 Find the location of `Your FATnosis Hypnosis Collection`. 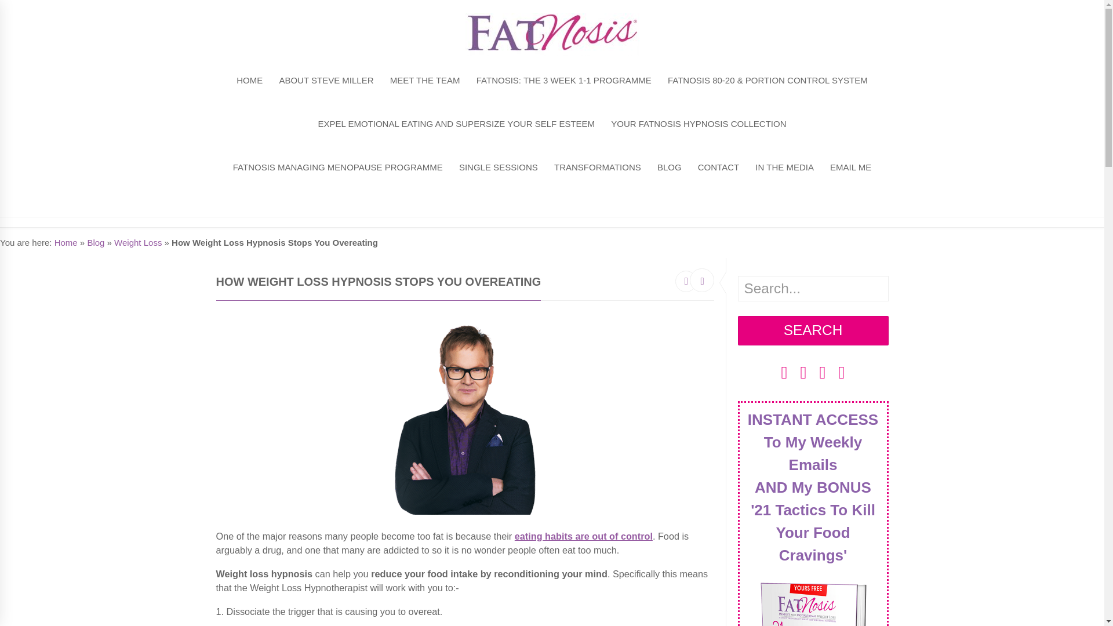

Your FATnosis Hypnosis Collection is located at coordinates (699, 122).